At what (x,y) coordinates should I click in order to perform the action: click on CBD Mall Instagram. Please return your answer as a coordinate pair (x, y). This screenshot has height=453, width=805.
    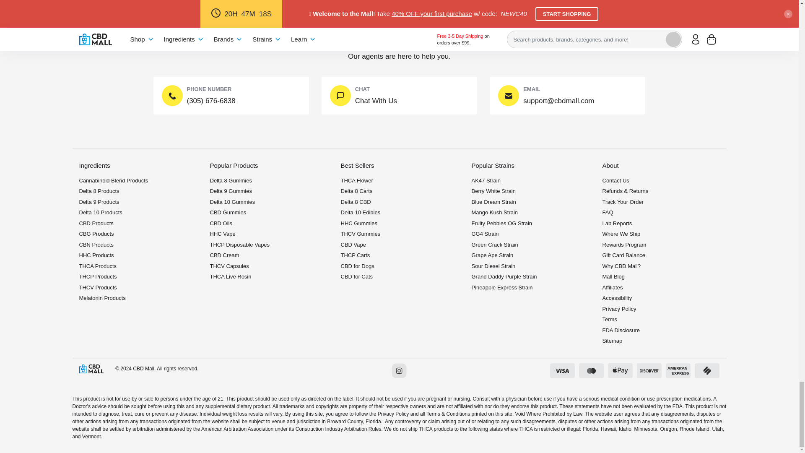
    Looking at the image, I should click on (399, 371).